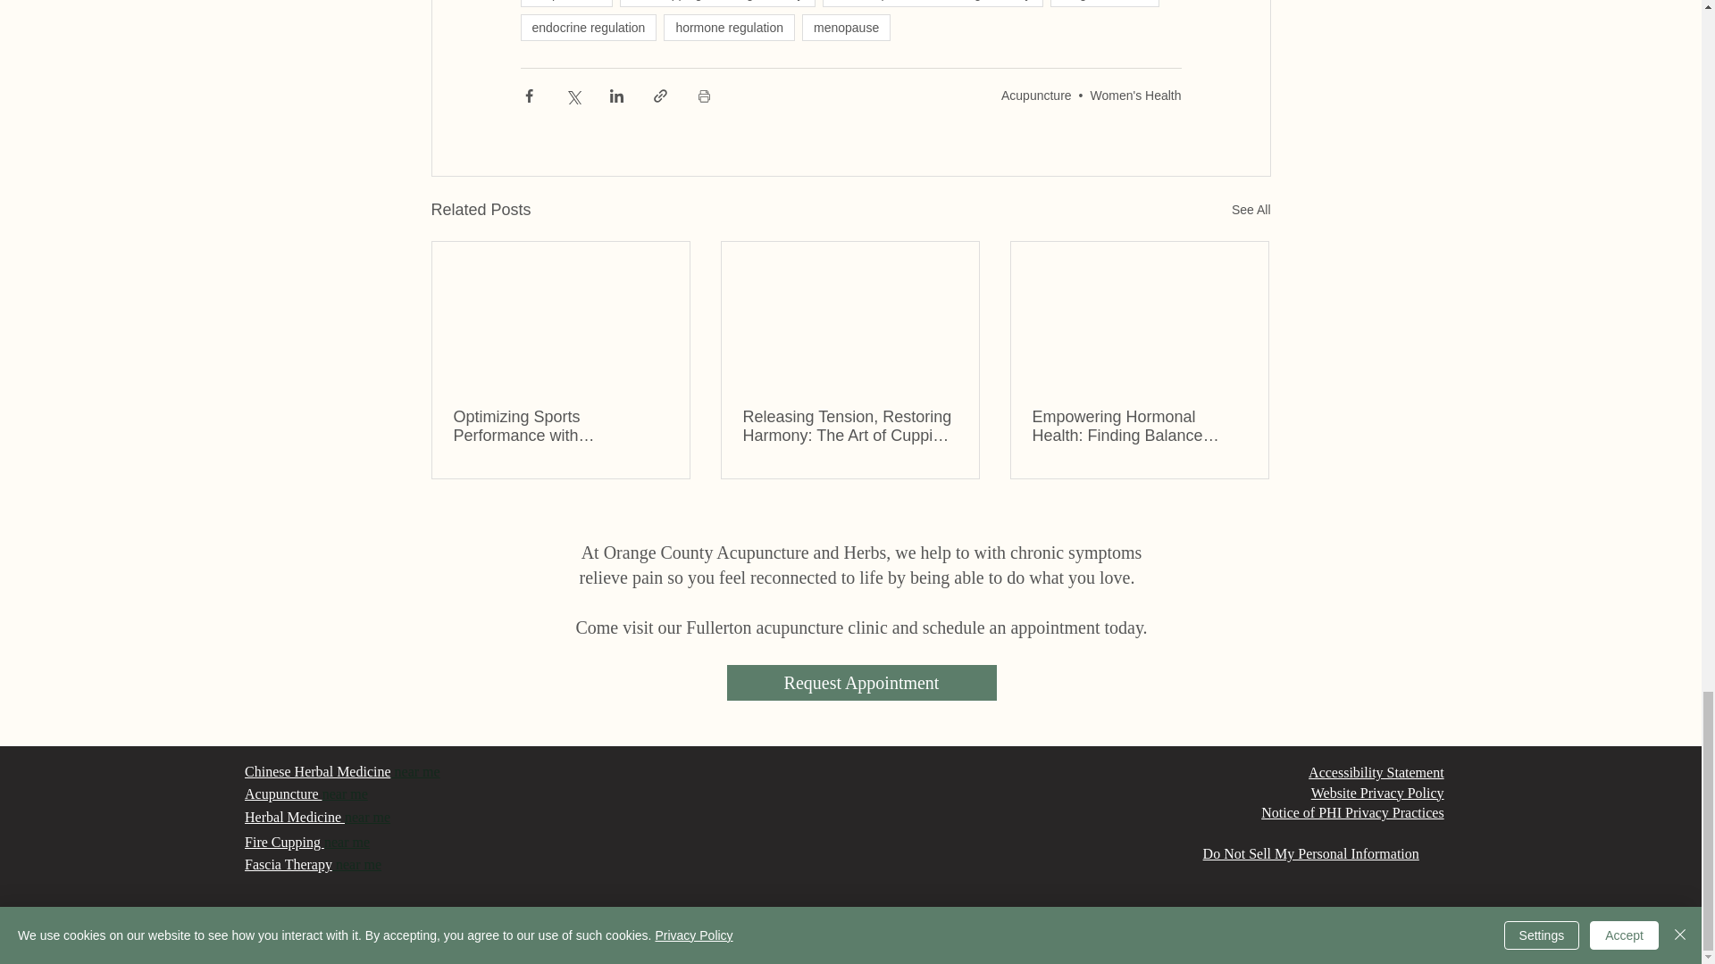 Image resolution: width=1715 pixels, height=964 pixels. What do you see at coordinates (1105, 4) in the screenshot?
I see `drug alternative` at bounding box center [1105, 4].